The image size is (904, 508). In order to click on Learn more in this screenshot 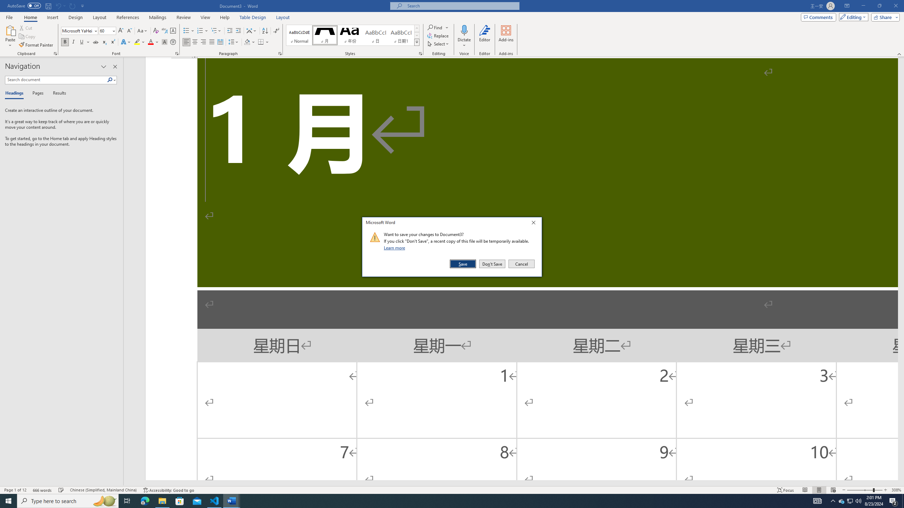, I will do `click(395, 248)`.